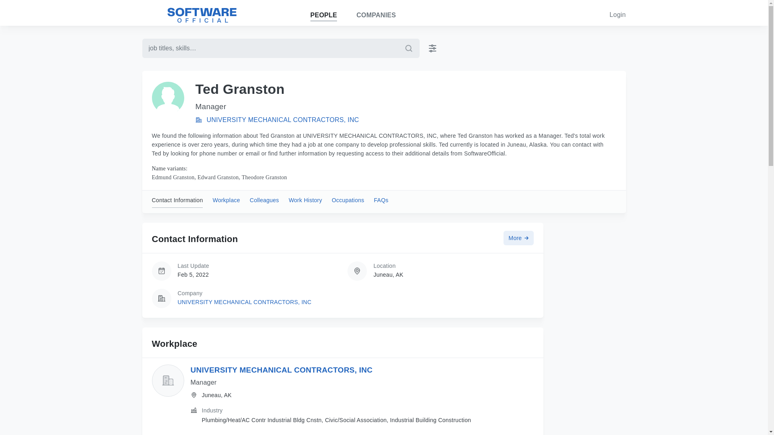 This screenshot has width=774, height=435. I want to click on COMPANIES, so click(376, 15).